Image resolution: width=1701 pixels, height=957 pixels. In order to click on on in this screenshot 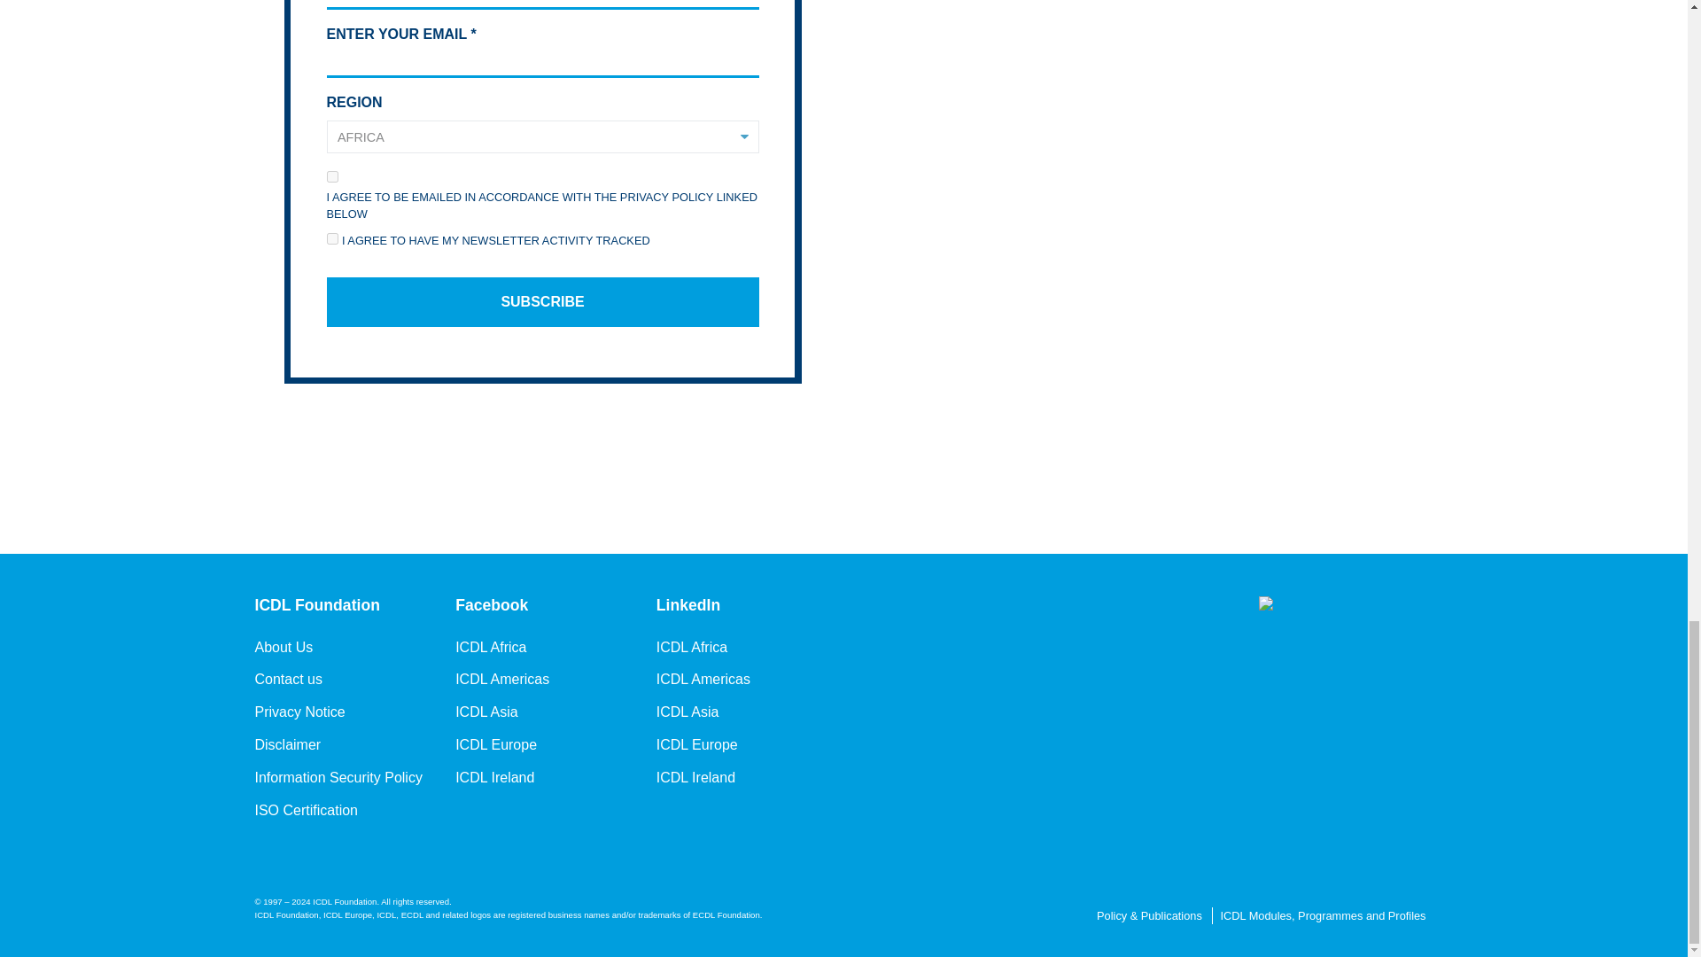, I will do `click(331, 177)`.